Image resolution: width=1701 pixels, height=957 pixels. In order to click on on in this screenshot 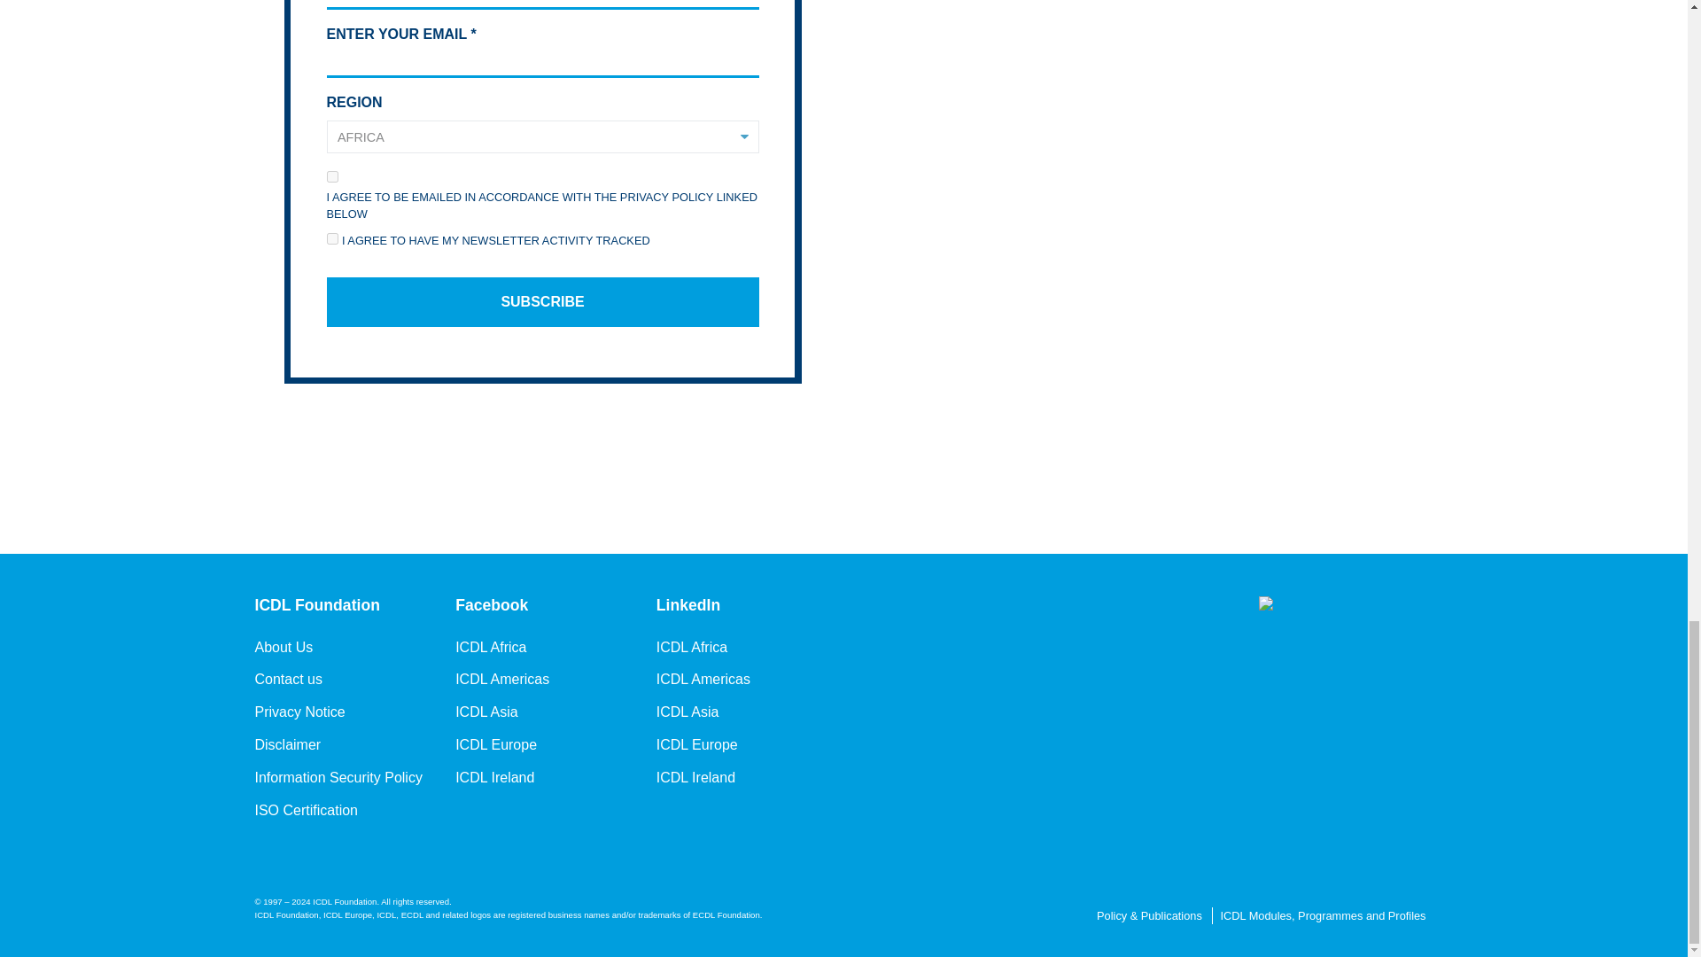, I will do `click(331, 177)`.